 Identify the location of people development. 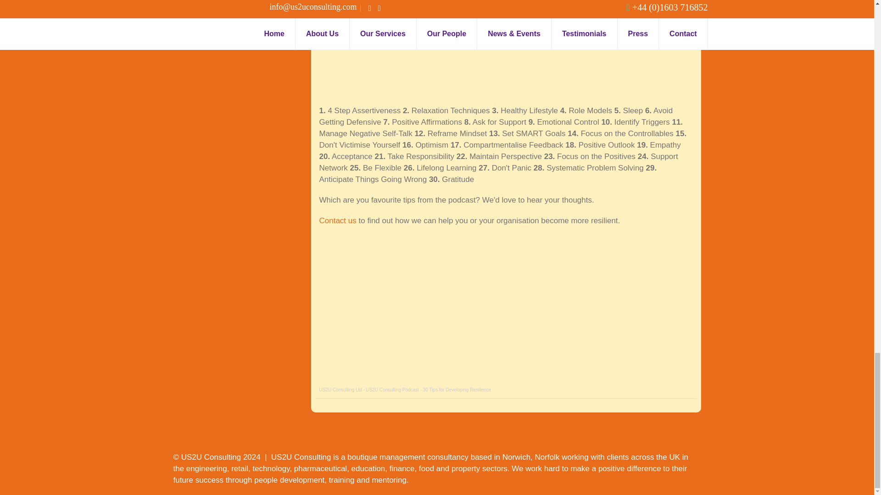
(289, 480).